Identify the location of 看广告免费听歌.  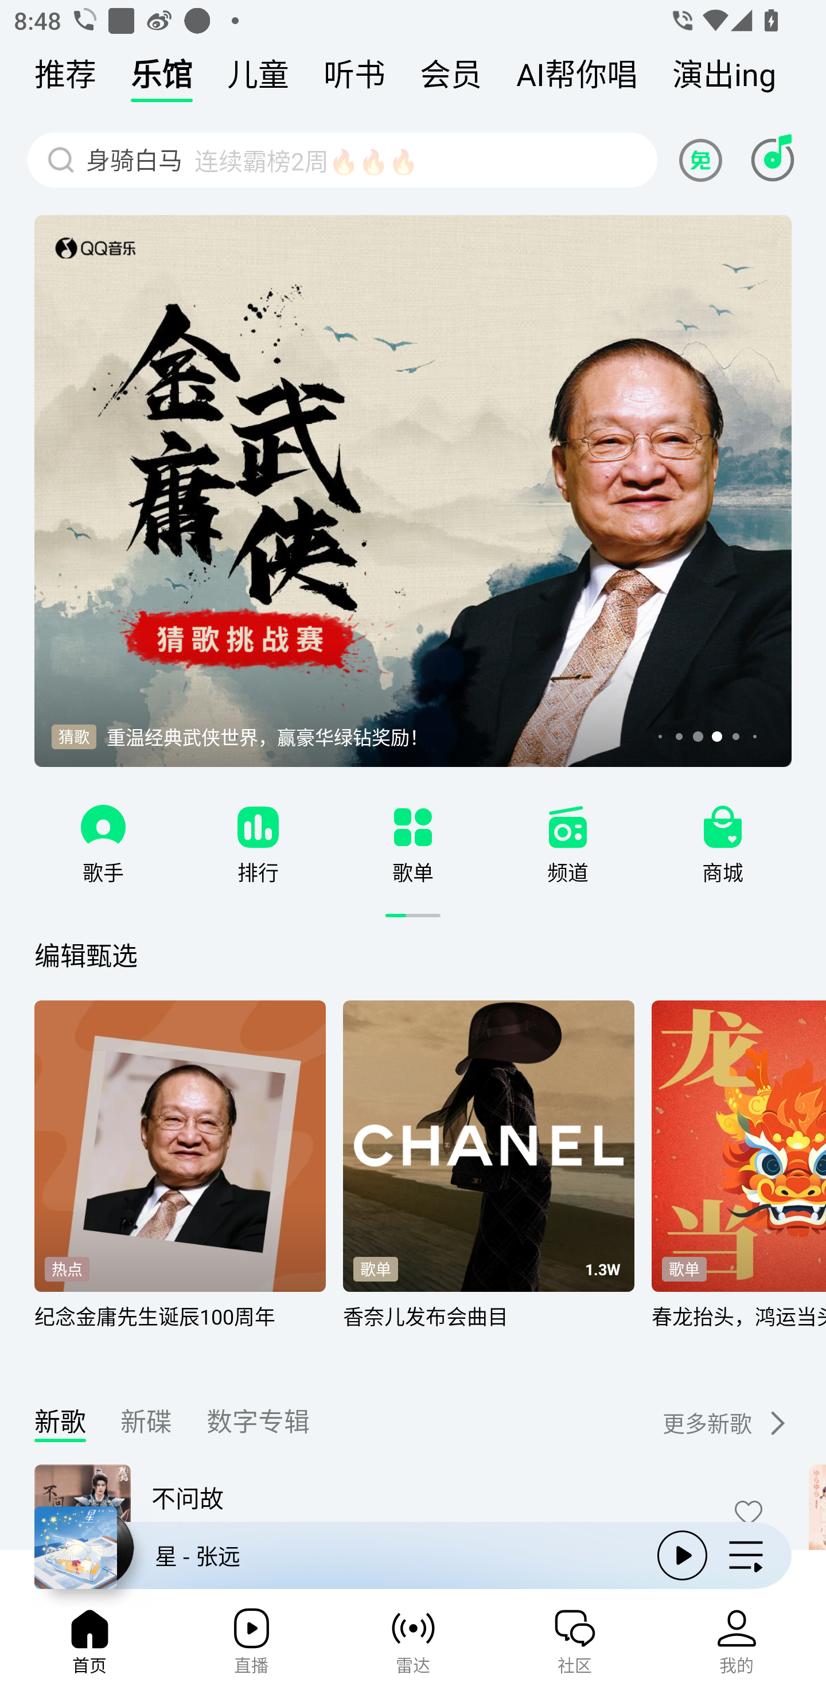
(703, 159).